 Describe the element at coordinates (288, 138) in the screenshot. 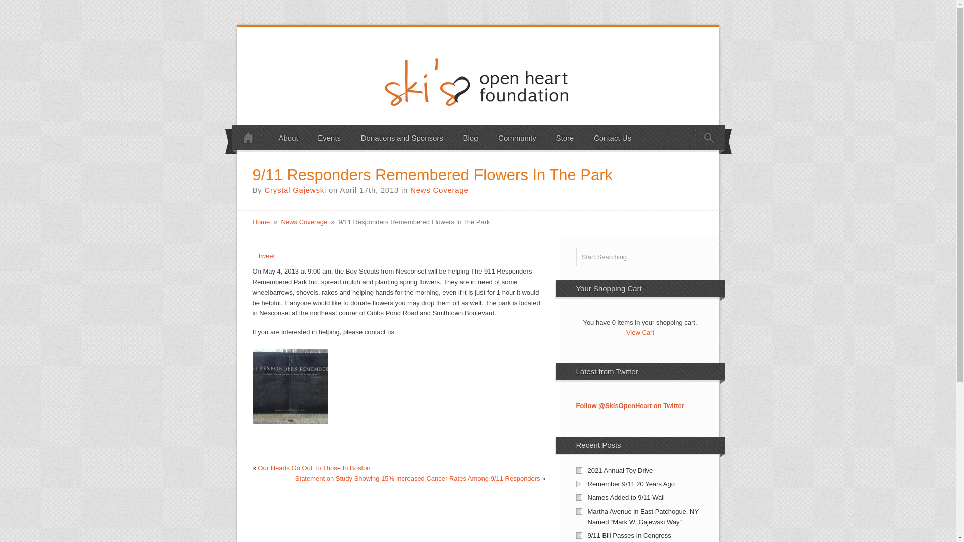

I see `About` at that location.